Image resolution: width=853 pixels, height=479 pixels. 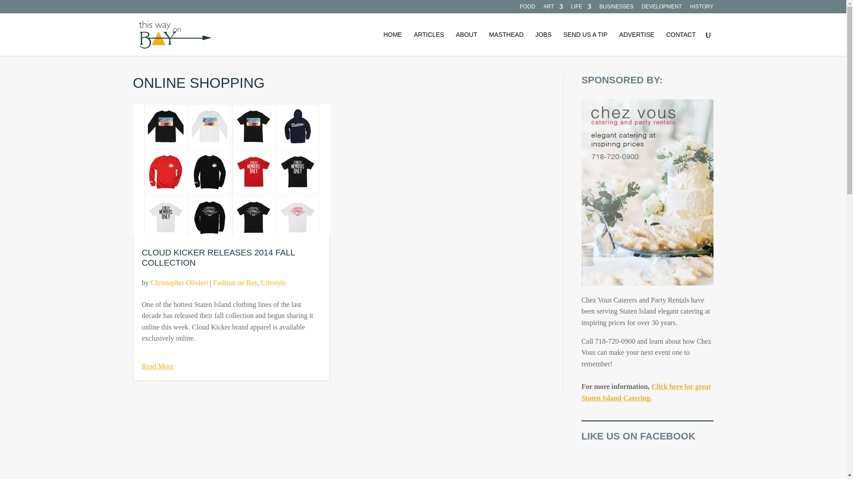 I want to click on Posts by Christopher Olivieri, so click(x=179, y=282).